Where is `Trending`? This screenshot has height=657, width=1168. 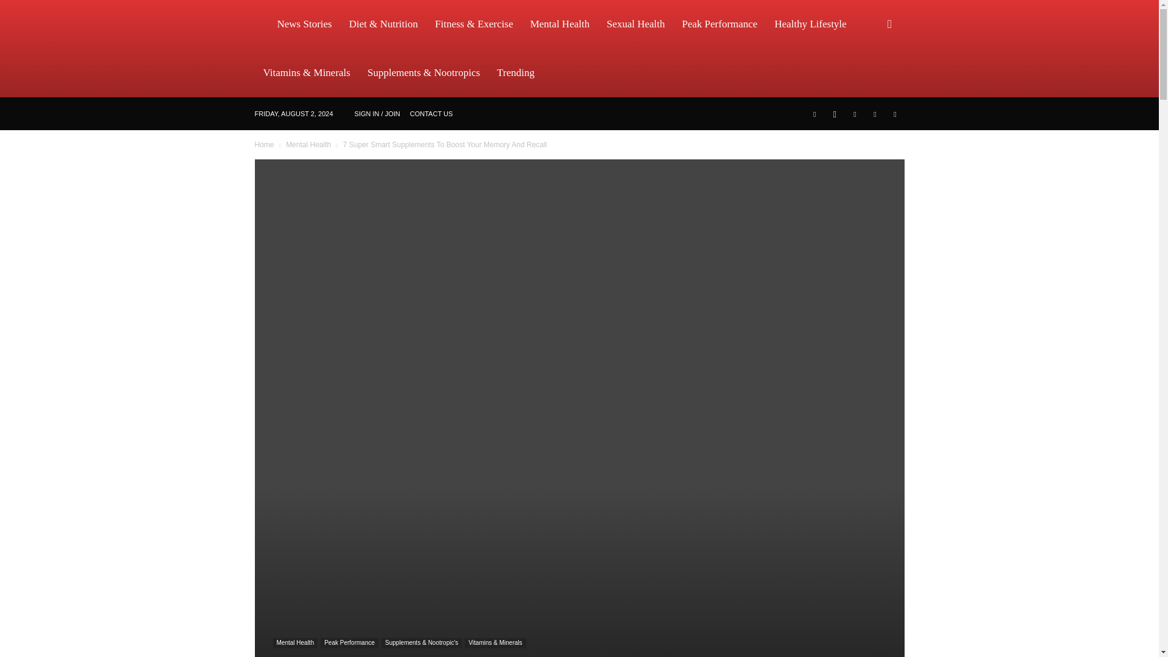 Trending is located at coordinates (515, 72).